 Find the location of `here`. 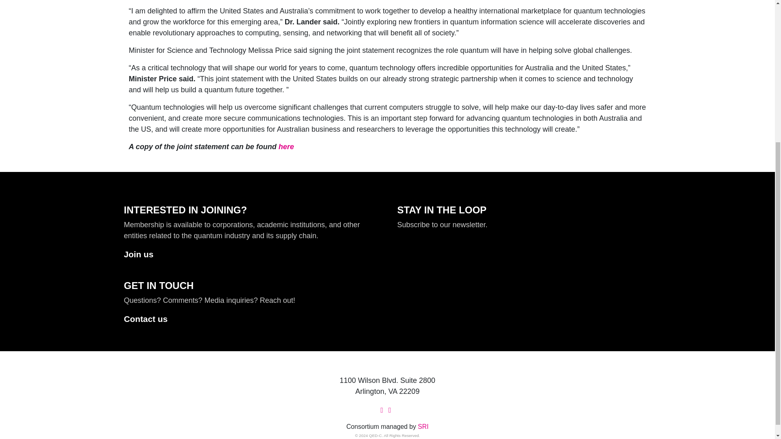

here is located at coordinates (286, 147).